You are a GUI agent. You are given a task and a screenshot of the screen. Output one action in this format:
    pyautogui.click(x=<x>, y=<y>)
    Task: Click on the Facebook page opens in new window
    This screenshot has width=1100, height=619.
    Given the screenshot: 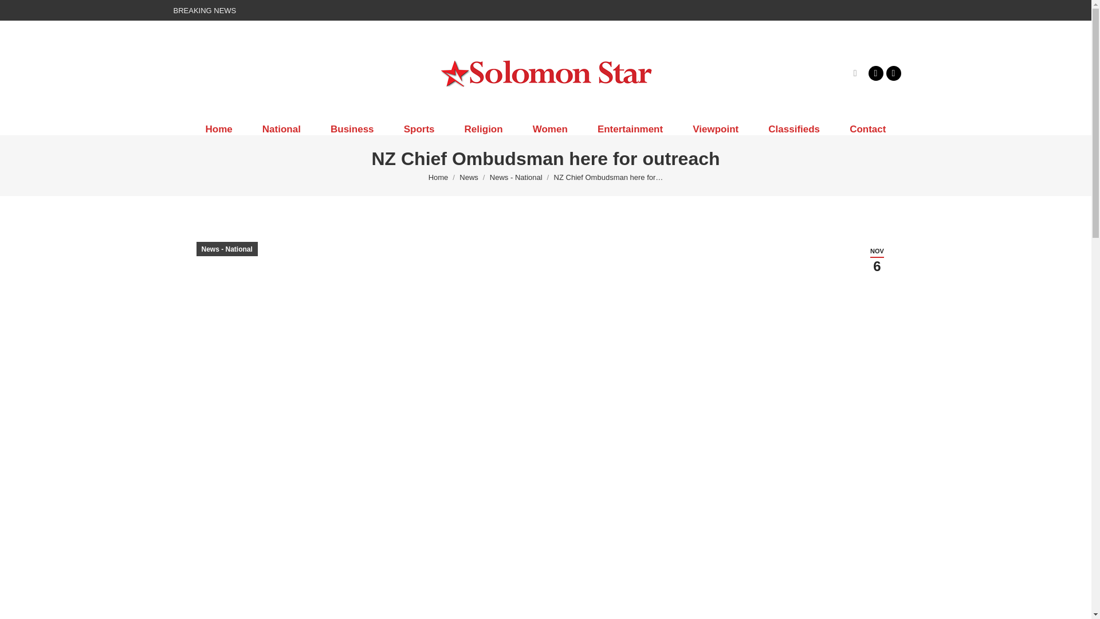 What is the action you would take?
    pyautogui.click(x=875, y=73)
    